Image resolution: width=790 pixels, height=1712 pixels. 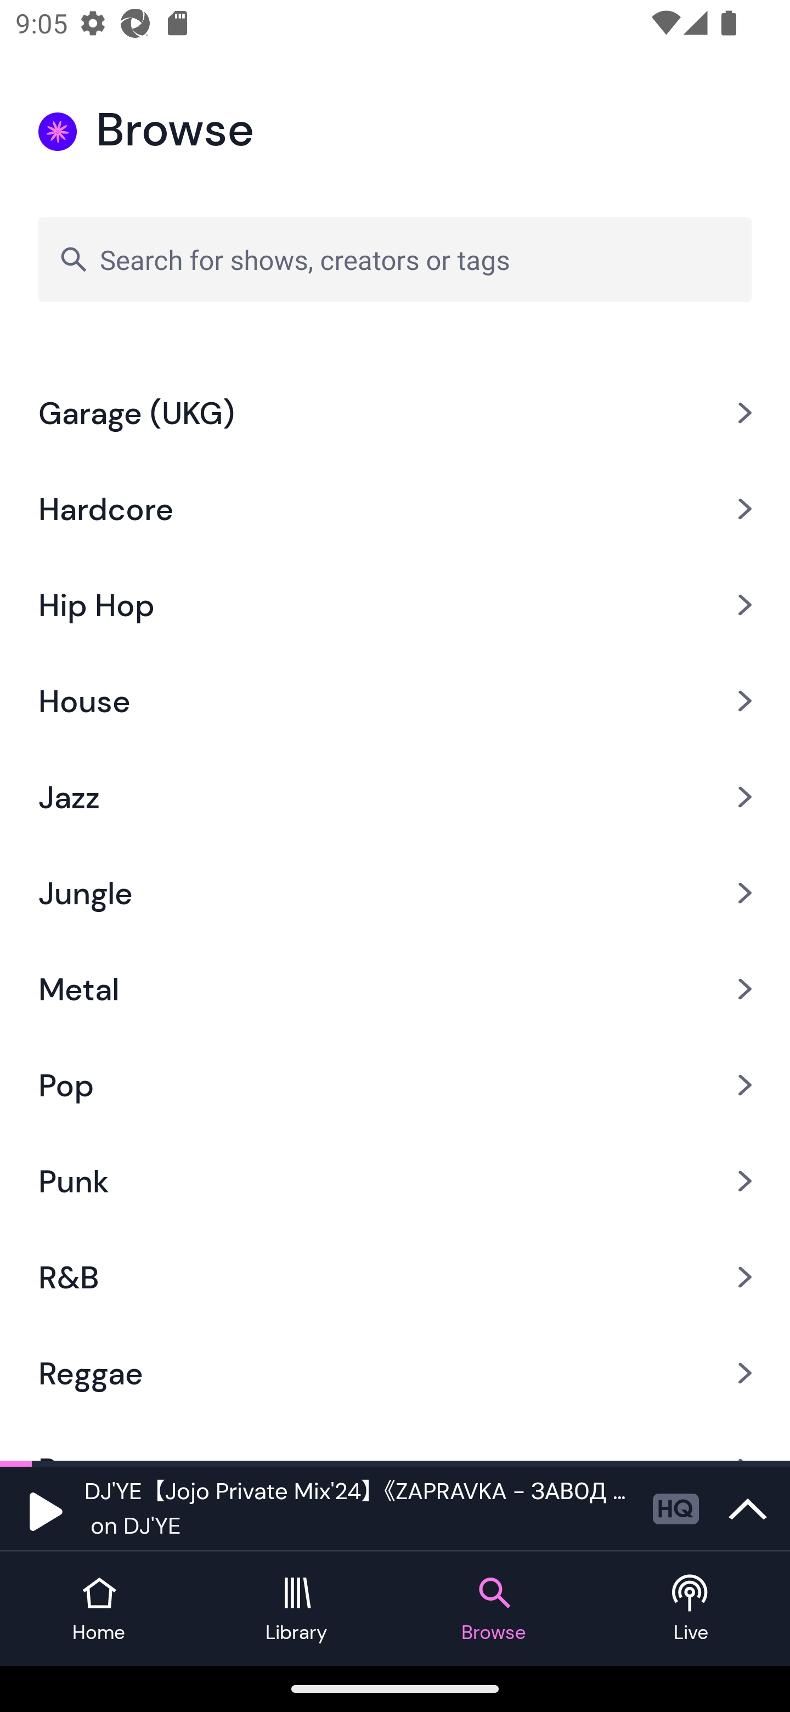 What do you see at coordinates (395, 508) in the screenshot?
I see `Hardcore` at bounding box center [395, 508].